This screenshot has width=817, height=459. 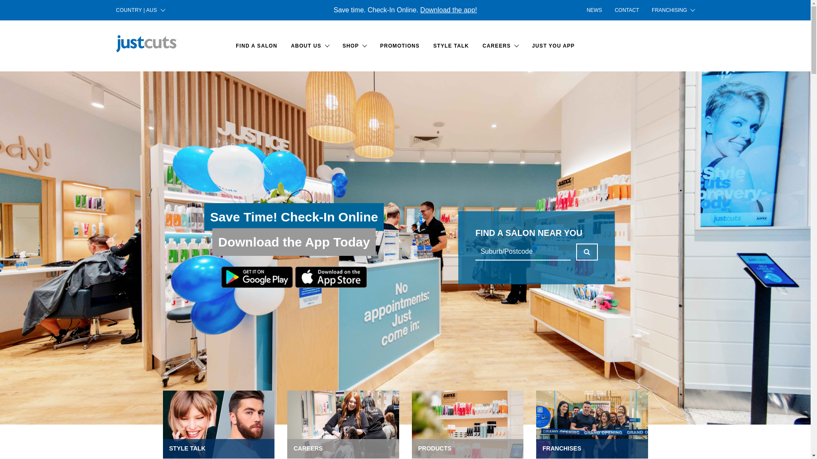 I want to click on NEWS, so click(x=594, y=10).